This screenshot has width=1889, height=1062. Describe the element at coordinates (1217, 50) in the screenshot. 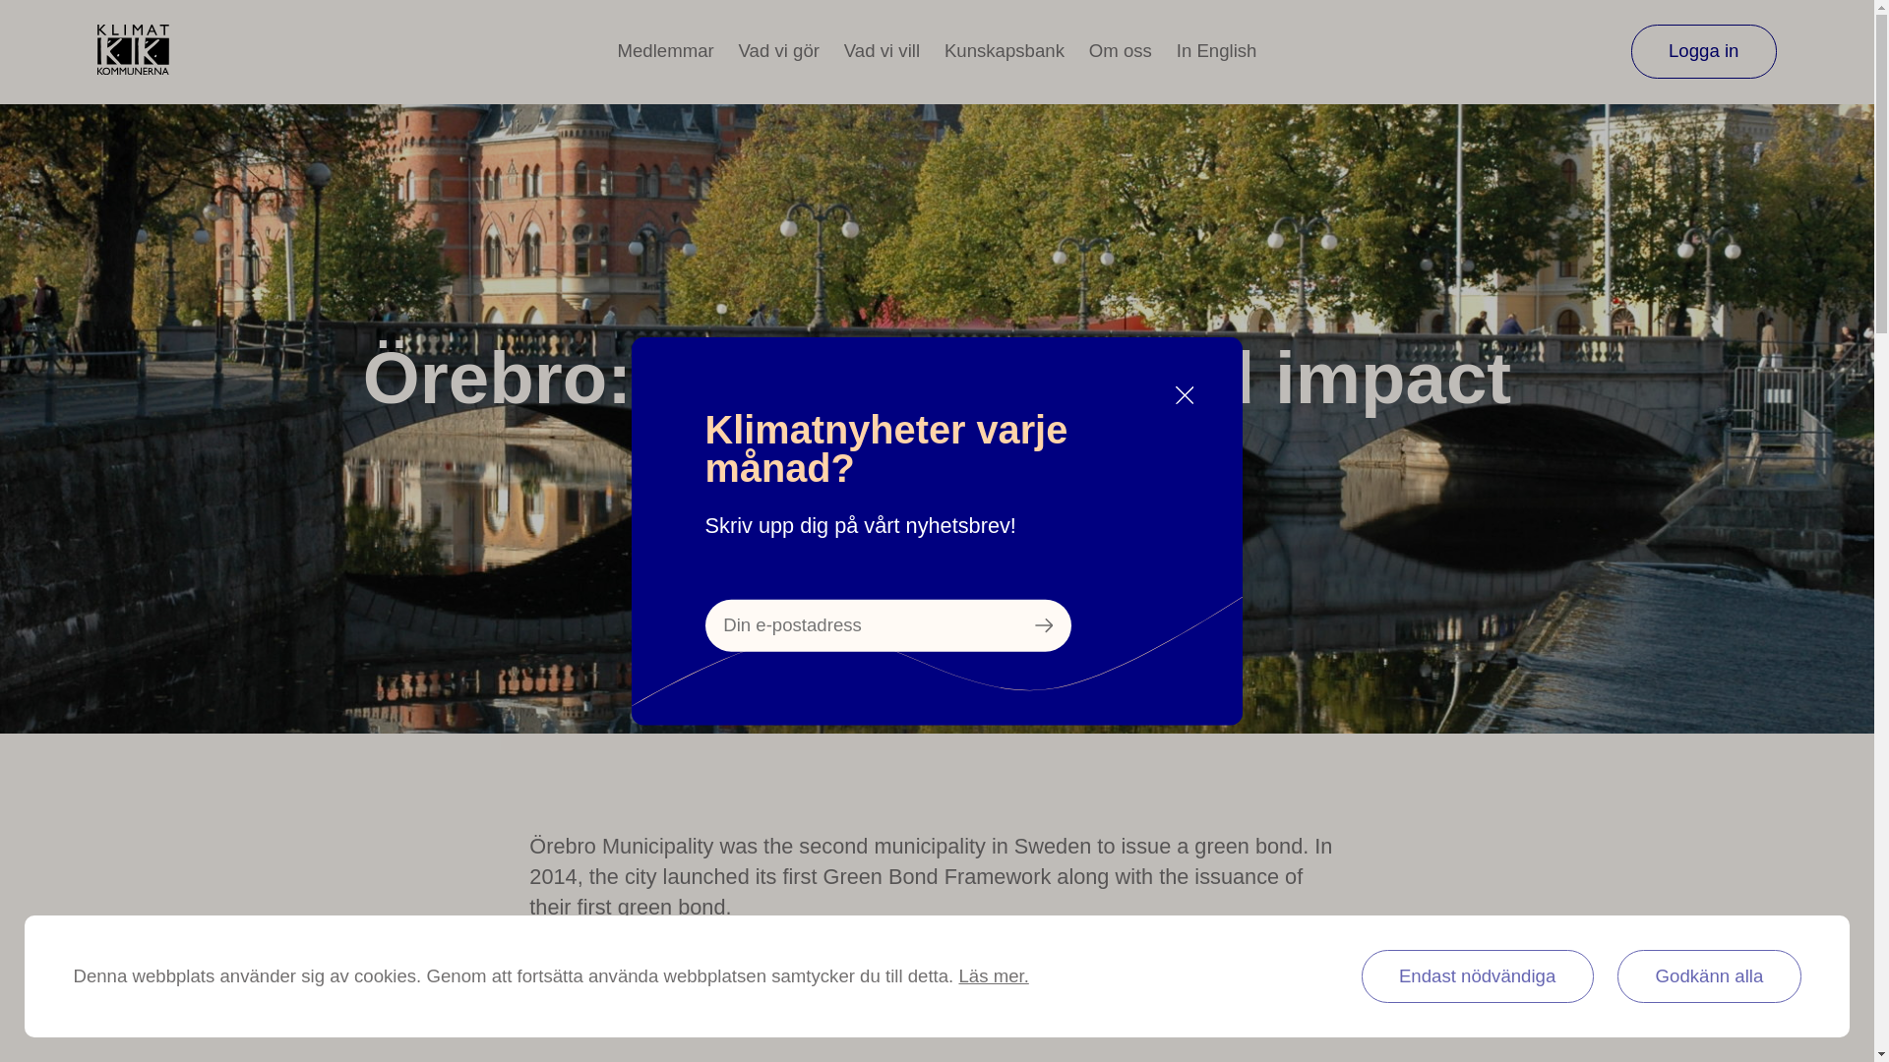

I see `In English` at that location.